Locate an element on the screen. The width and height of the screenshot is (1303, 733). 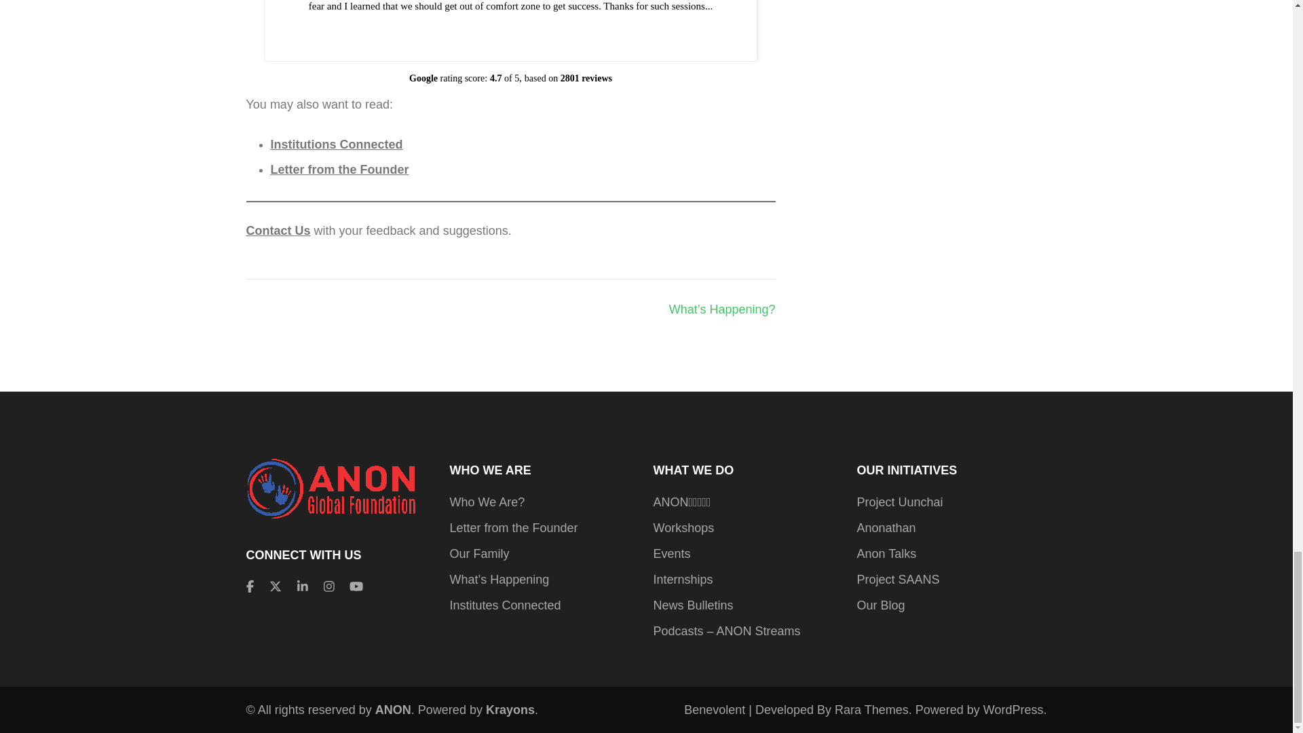
Instagram is located at coordinates (328, 586).